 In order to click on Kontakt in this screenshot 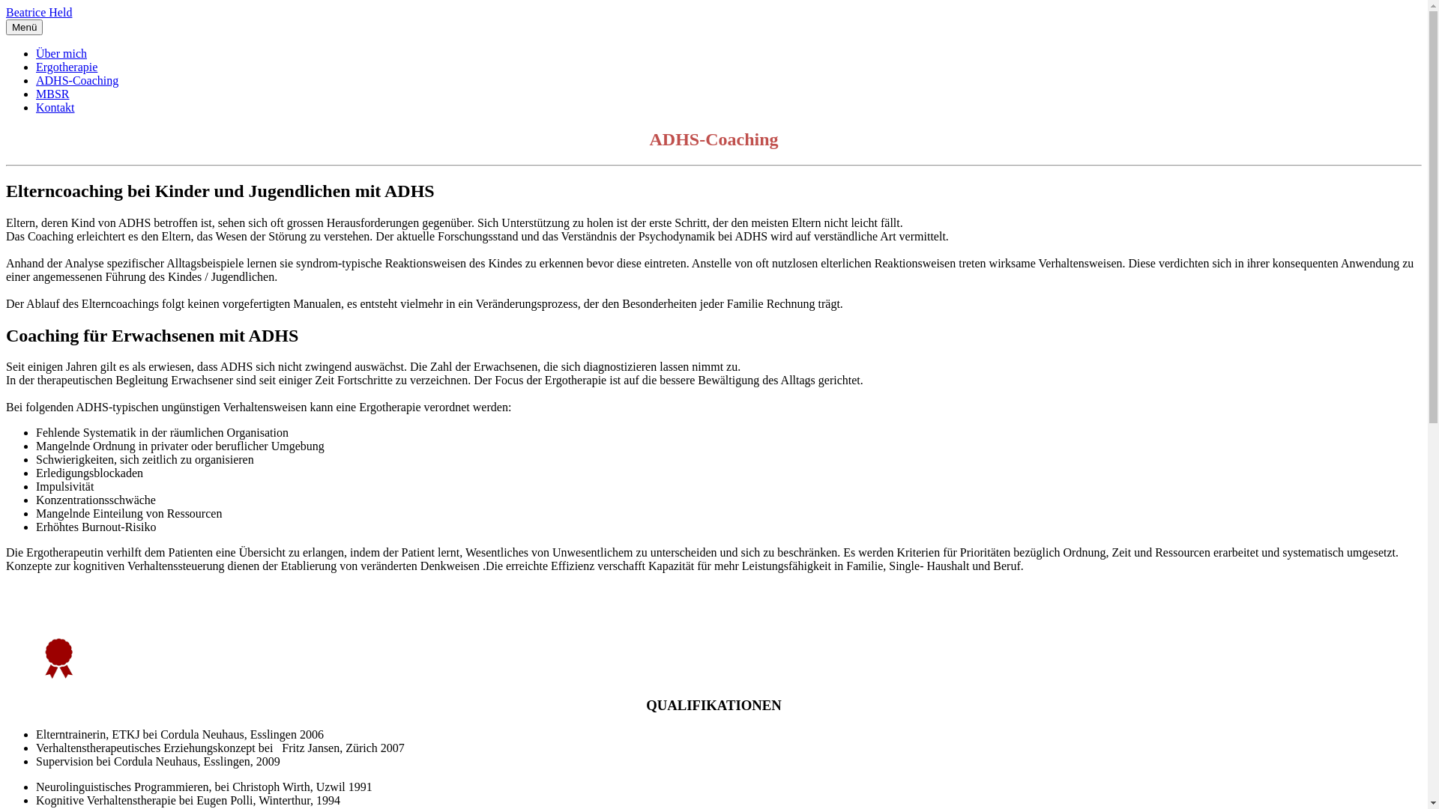, I will do `click(55, 108)`.